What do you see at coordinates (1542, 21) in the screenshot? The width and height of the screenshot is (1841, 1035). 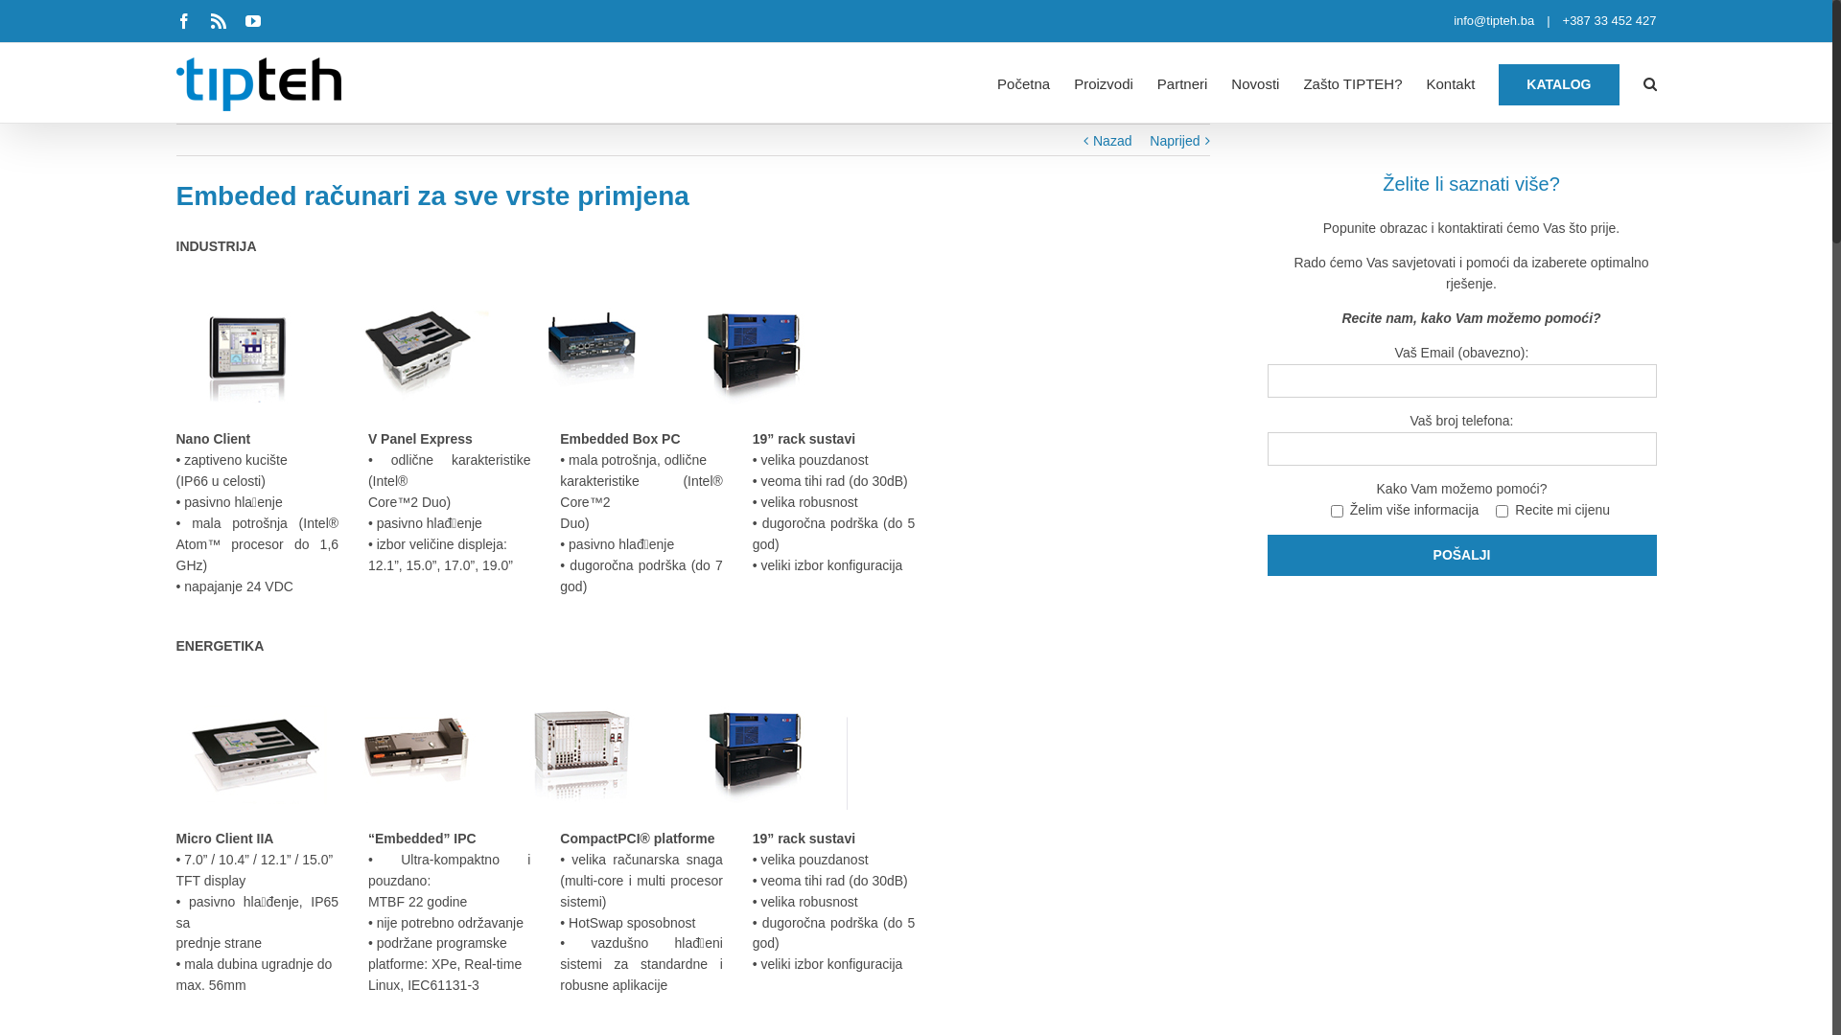 I see `|` at bounding box center [1542, 21].